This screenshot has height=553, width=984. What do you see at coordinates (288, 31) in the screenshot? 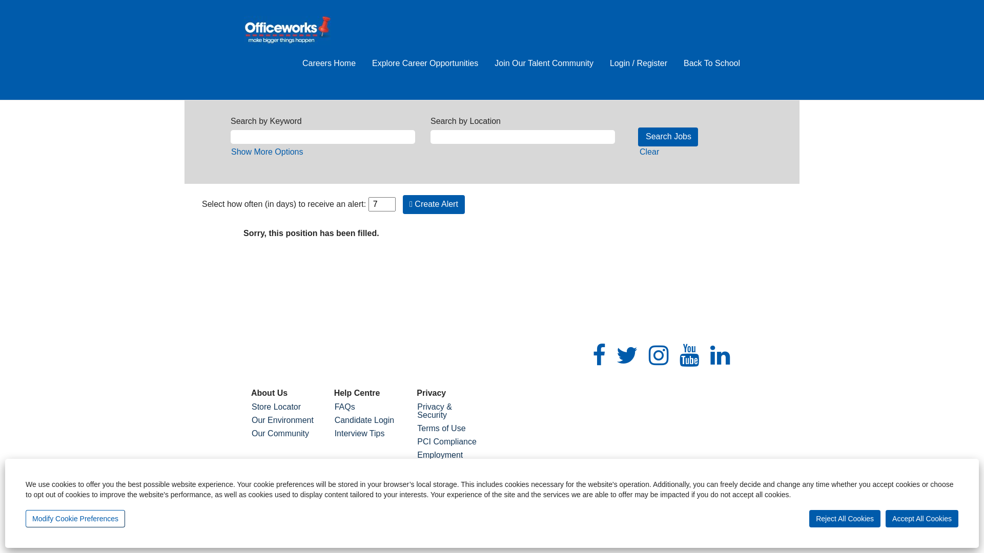
I see `Officeworks Career` at bounding box center [288, 31].